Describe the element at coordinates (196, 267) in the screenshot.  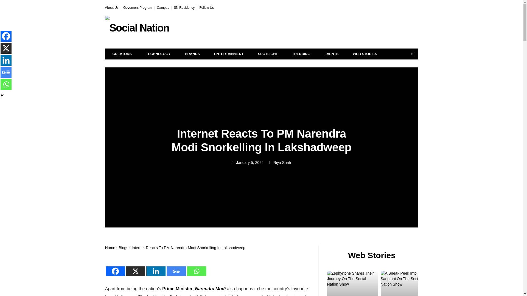
I see `Whatsapp` at that location.